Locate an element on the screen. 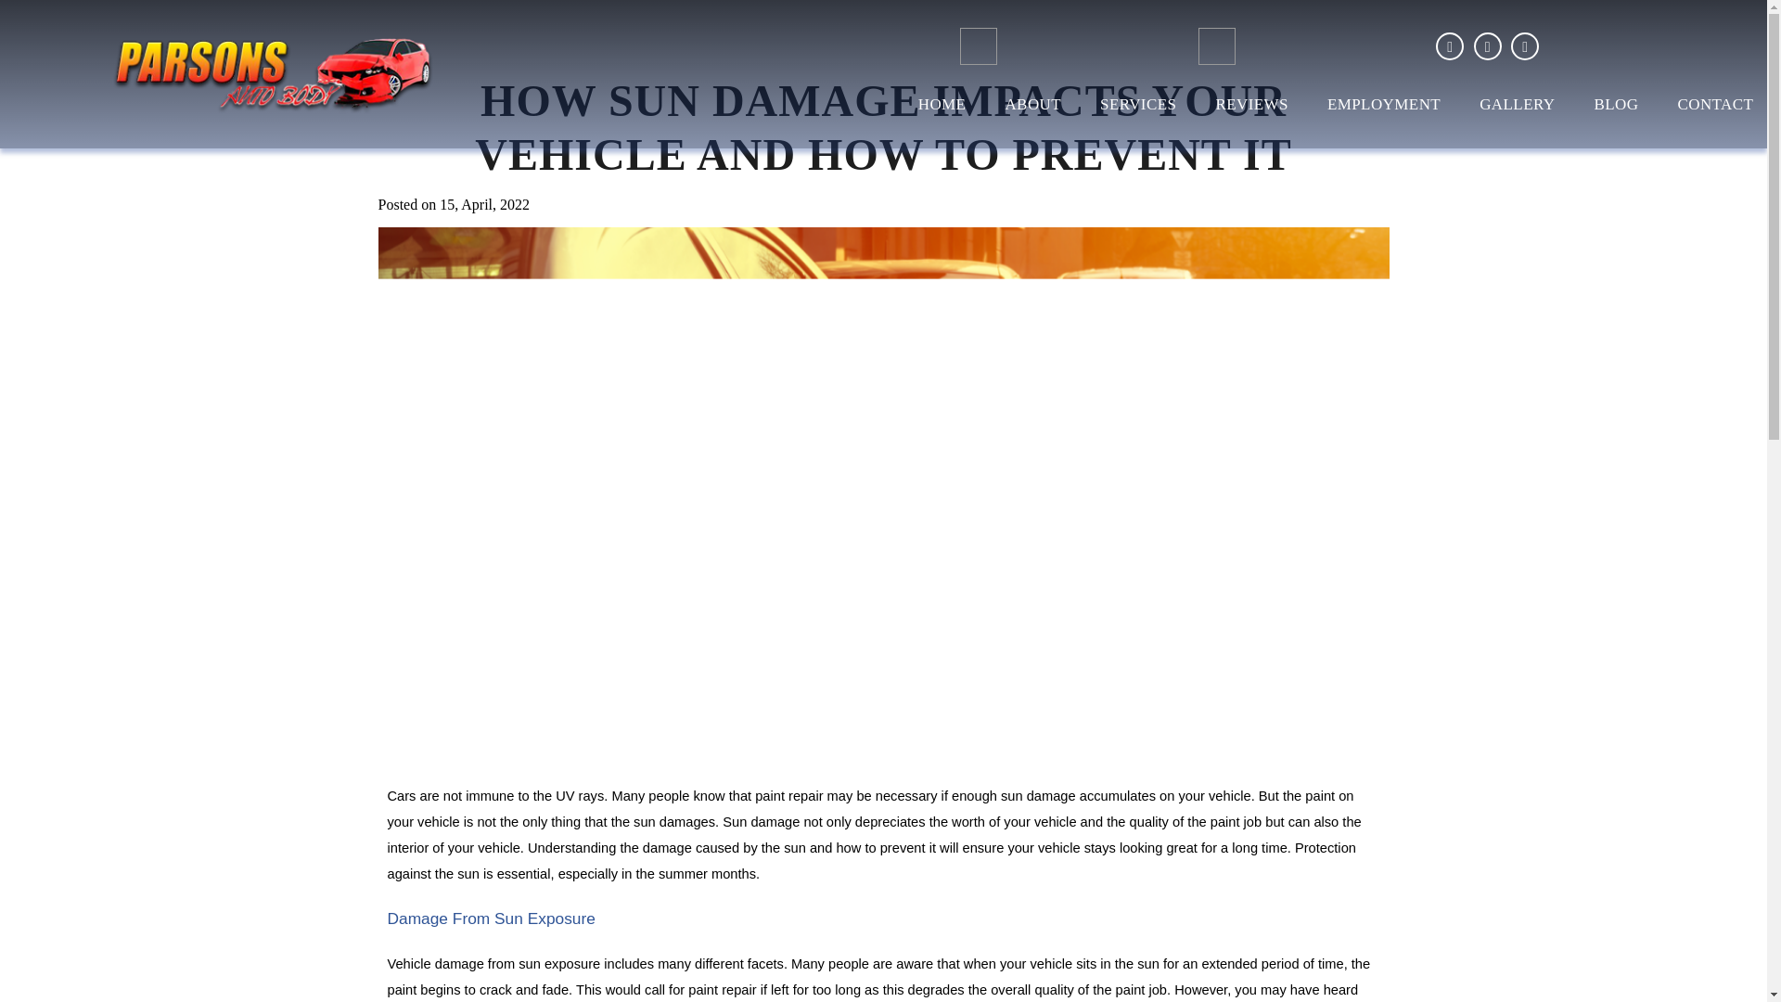 The height and width of the screenshot is (1002, 1781). ABOUT is located at coordinates (1032, 108).